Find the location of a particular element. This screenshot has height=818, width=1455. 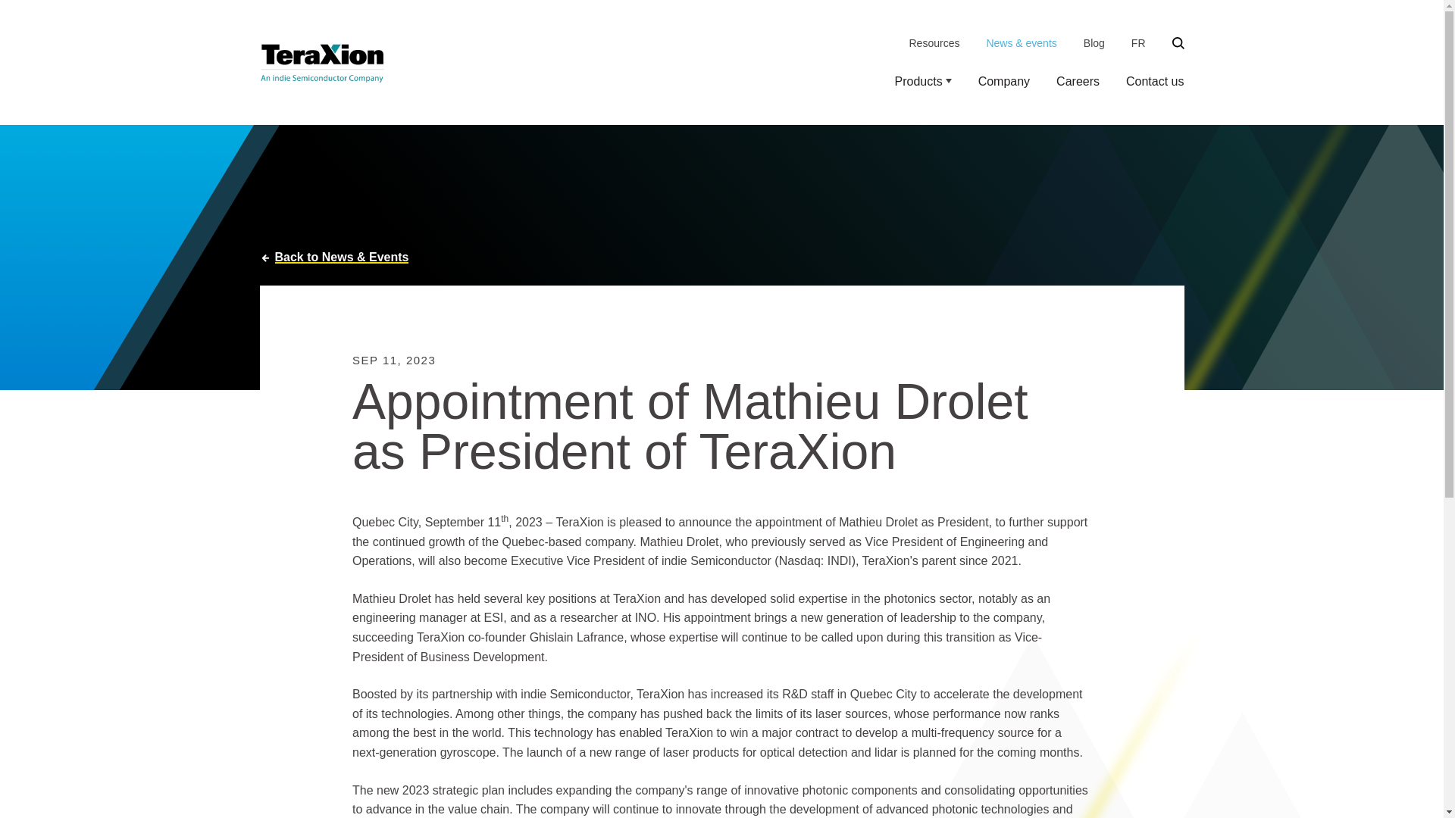

FR is located at coordinates (1138, 43).